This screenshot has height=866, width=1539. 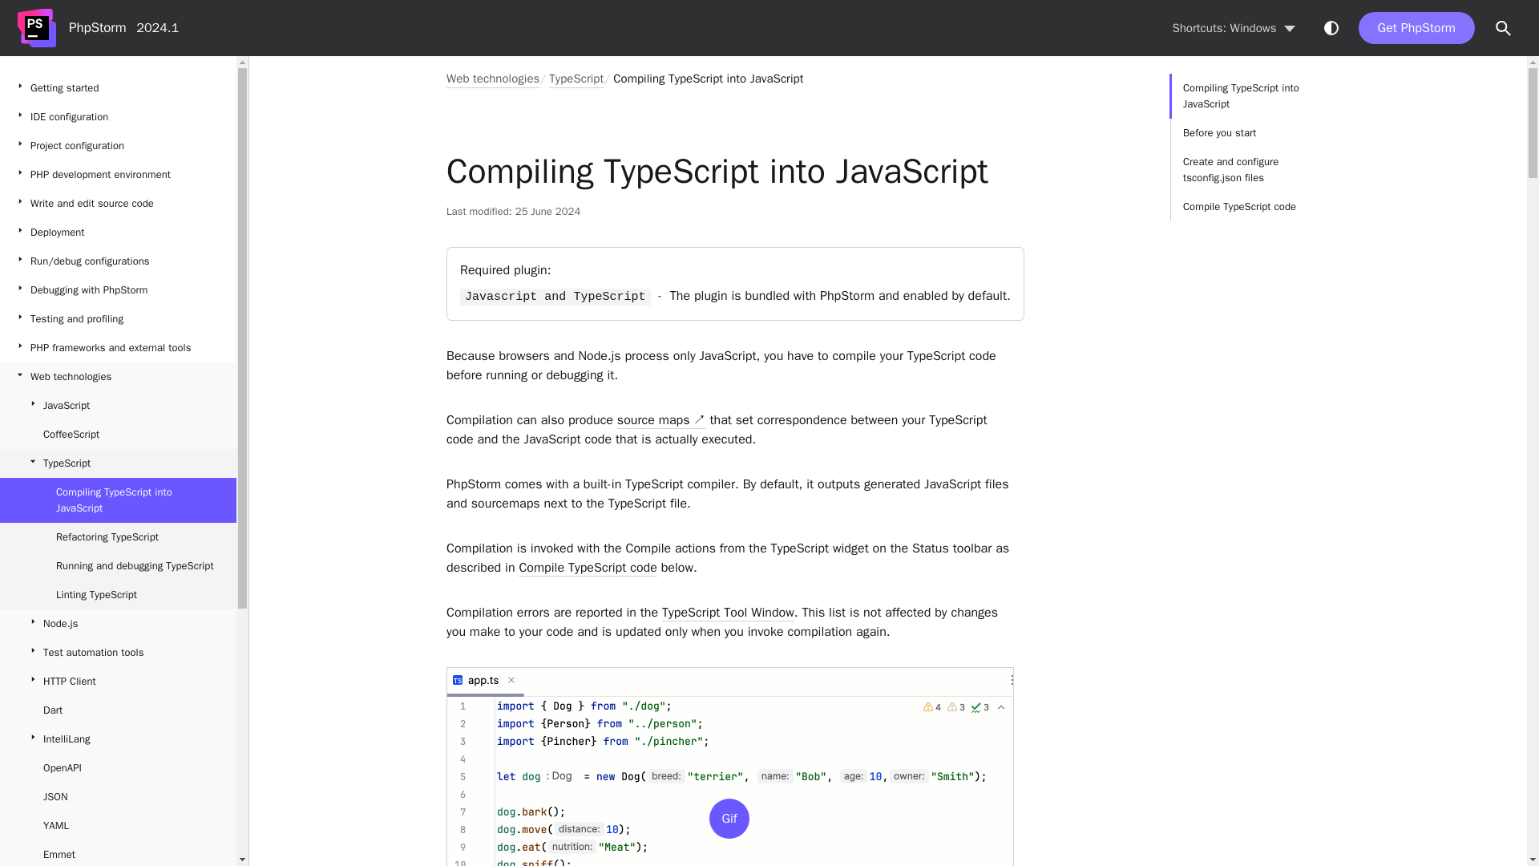 What do you see at coordinates (1504, 28) in the screenshot?
I see `Search` at bounding box center [1504, 28].